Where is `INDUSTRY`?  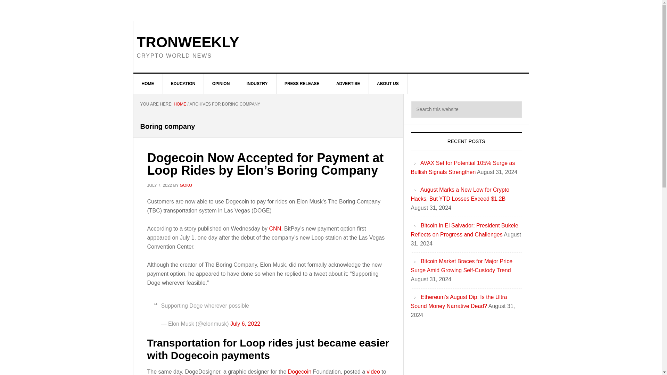
INDUSTRY is located at coordinates (257, 83).